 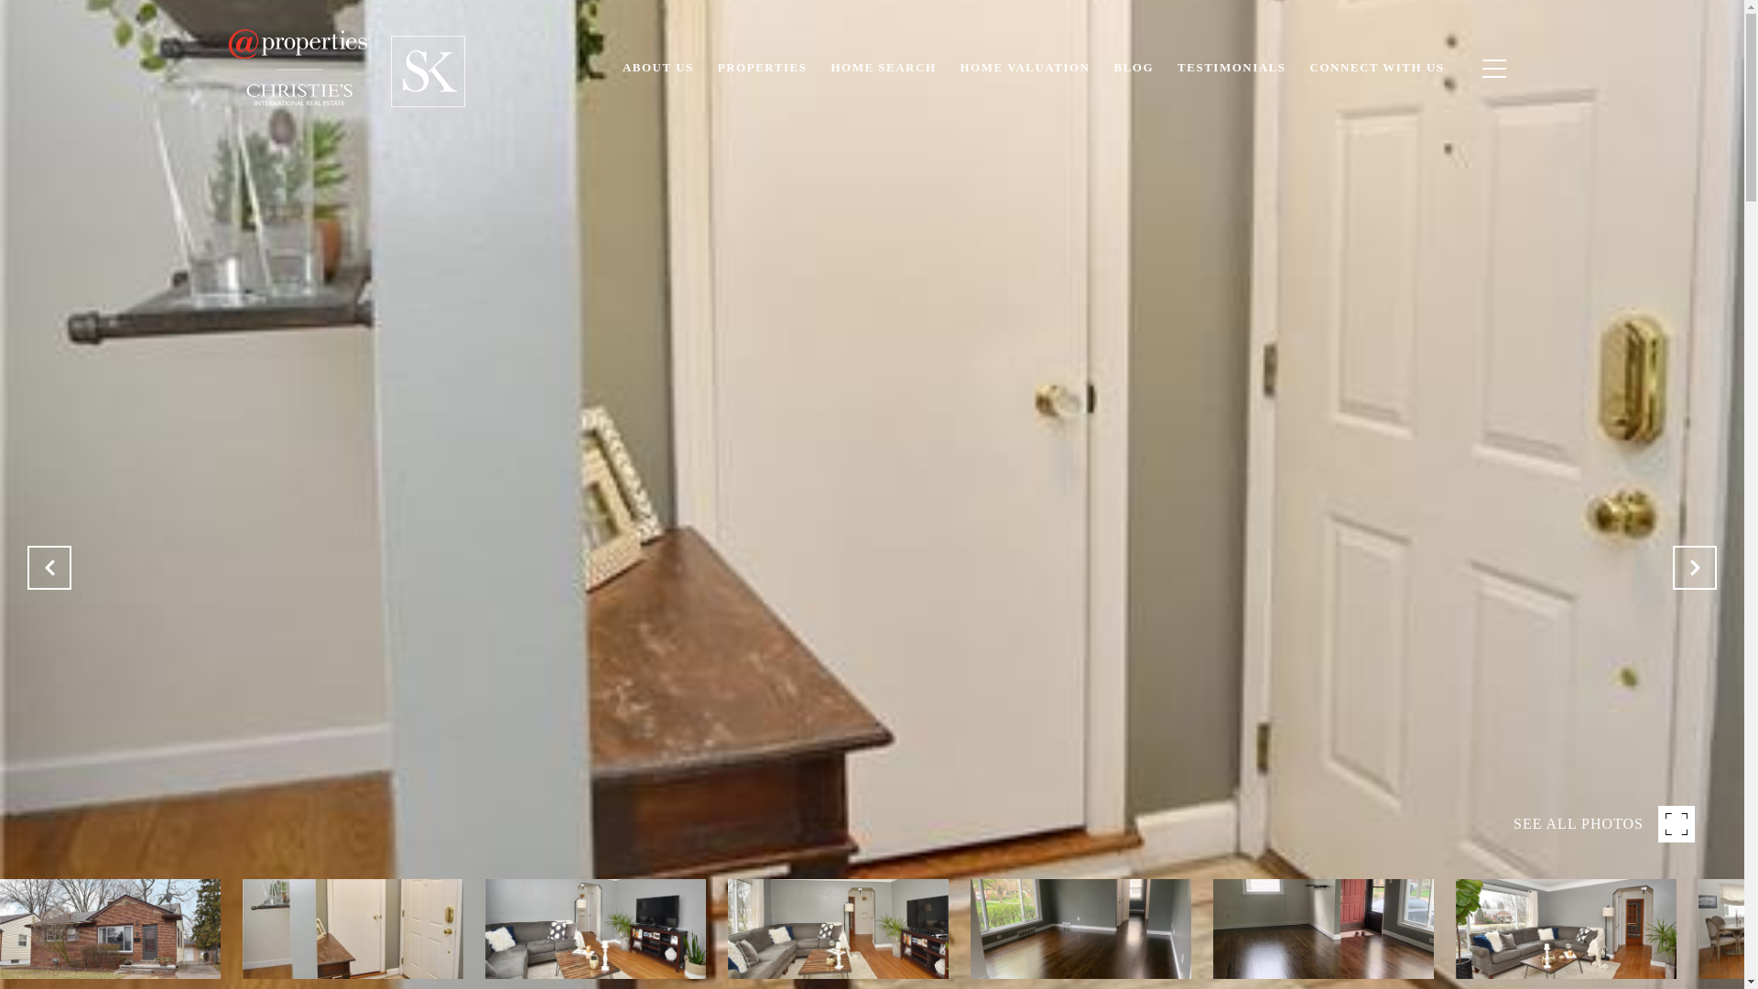 What do you see at coordinates (1025, 68) in the screenshot?
I see `HOME VALUATION` at bounding box center [1025, 68].